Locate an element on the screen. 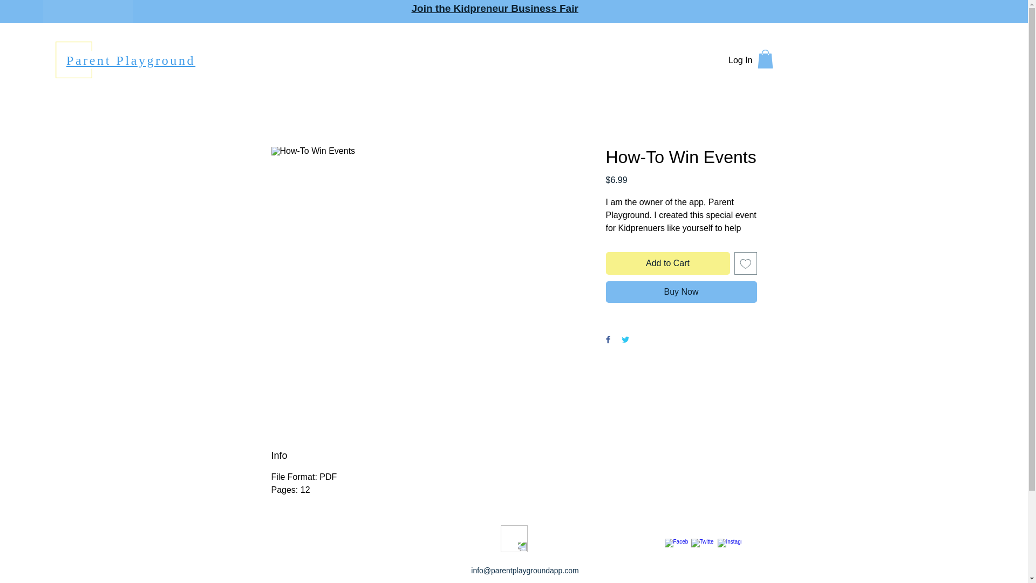  Parent Playground is located at coordinates (131, 60).